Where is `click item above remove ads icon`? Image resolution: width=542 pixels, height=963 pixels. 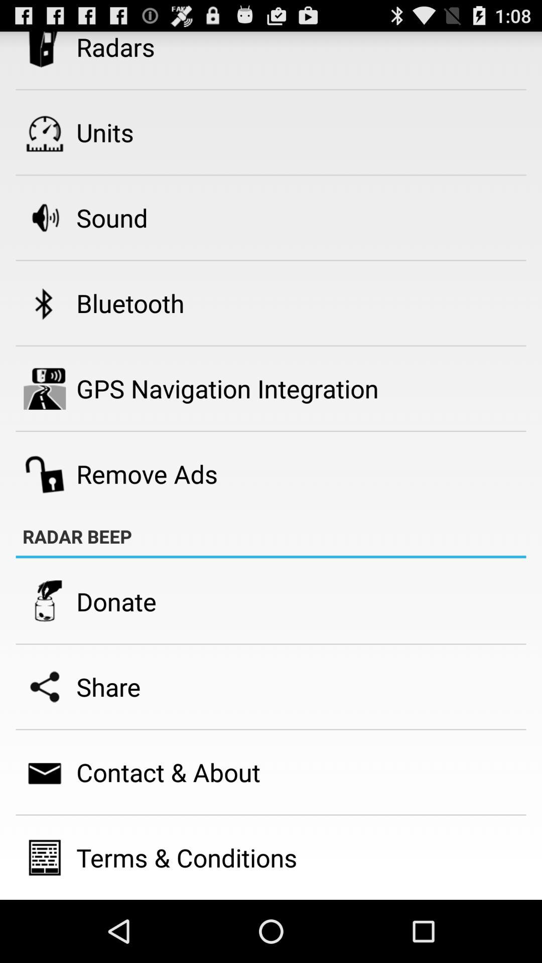
click item above remove ads icon is located at coordinates (227, 388).